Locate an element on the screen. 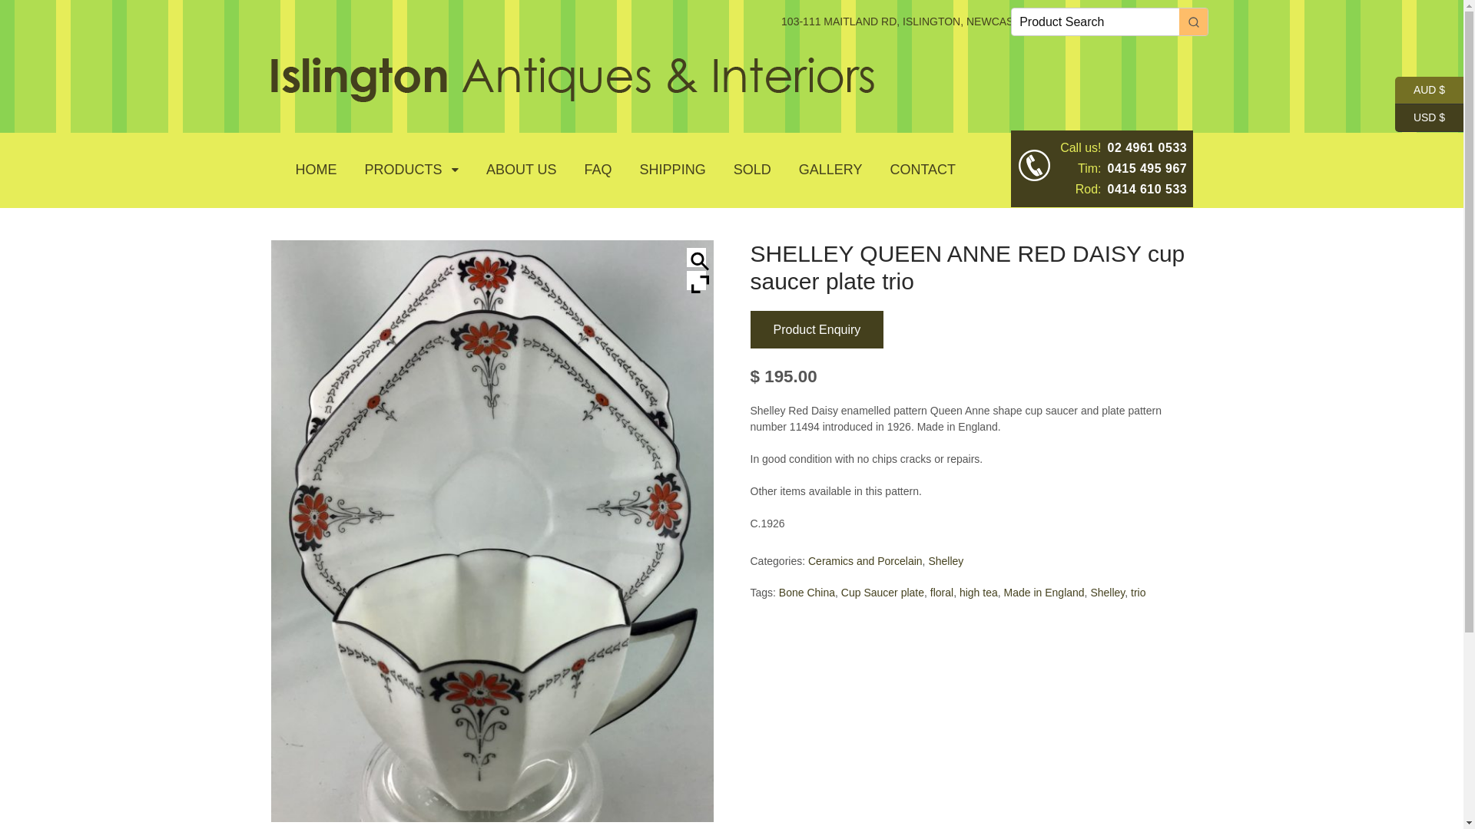 This screenshot has width=1475, height=829. 02 4961 0533 is located at coordinates (1148, 147).